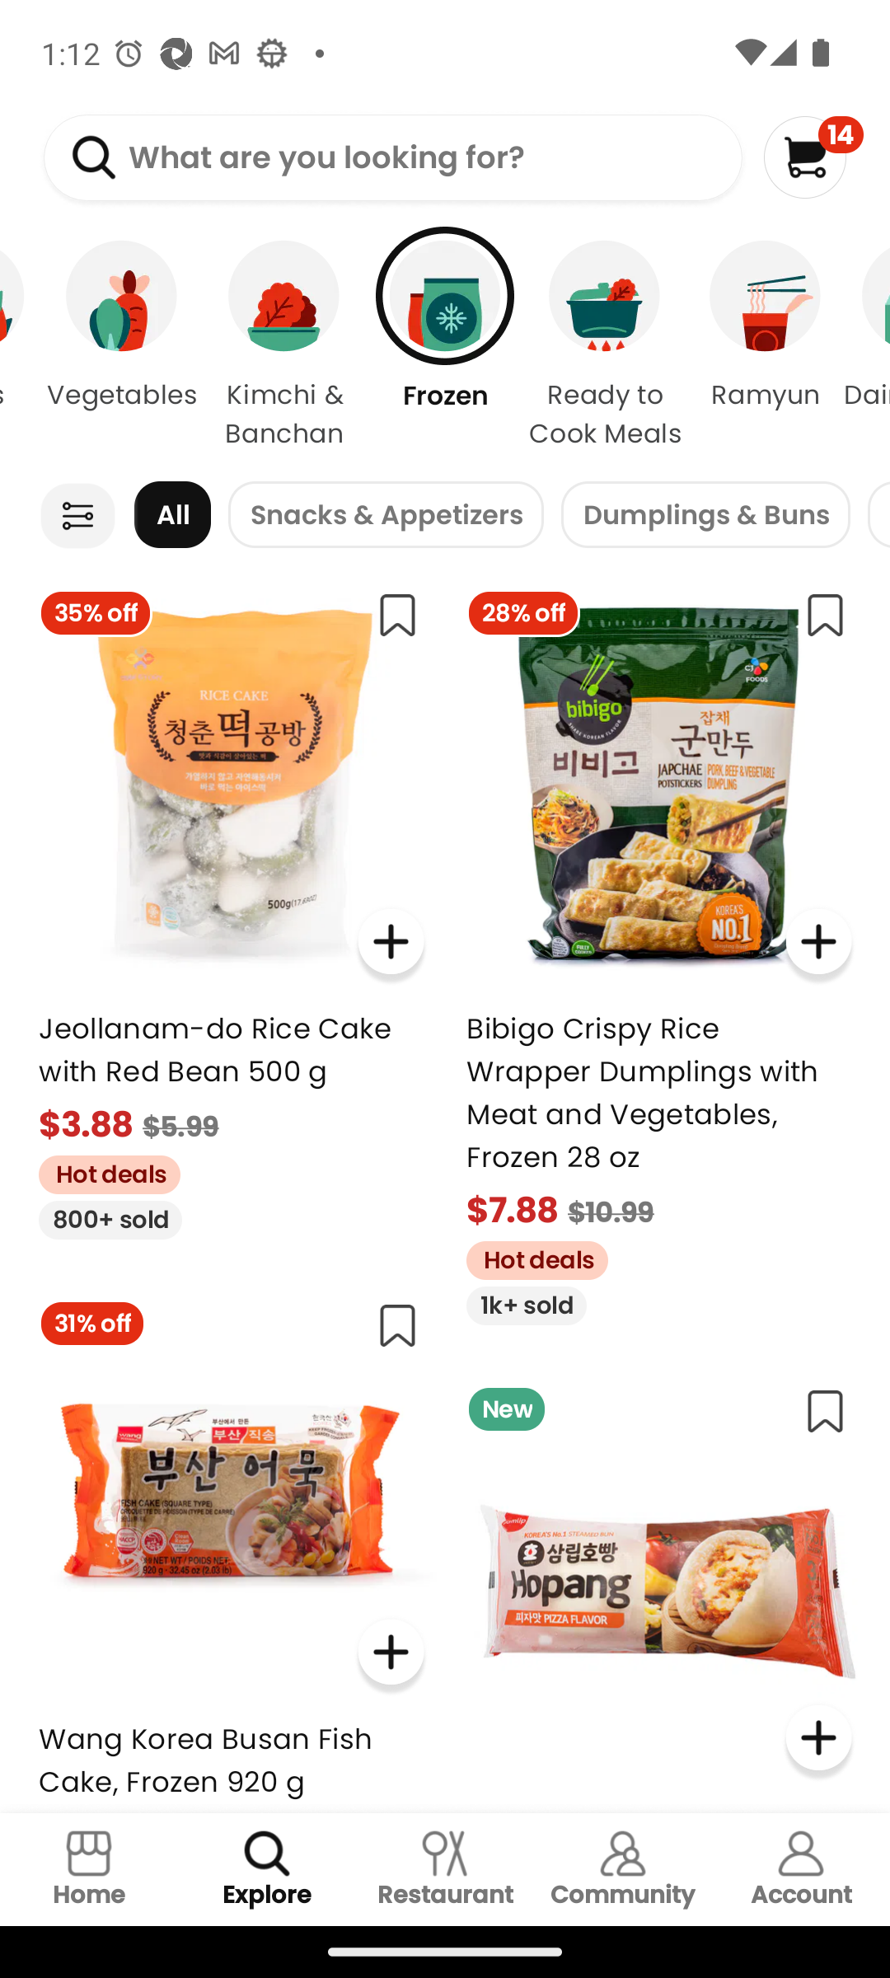 Image resolution: width=890 pixels, height=1978 pixels. I want to click on Kimchi & Banchan, so click(285, 346).